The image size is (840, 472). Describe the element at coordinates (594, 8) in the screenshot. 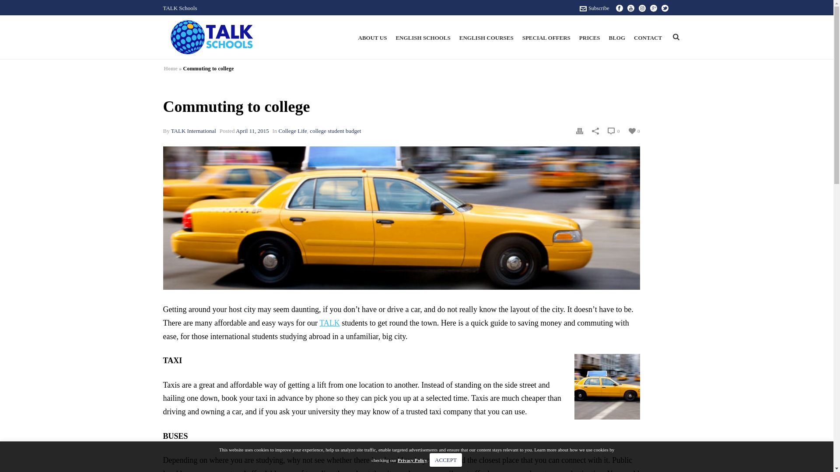

I see `Subscribe` at that location.